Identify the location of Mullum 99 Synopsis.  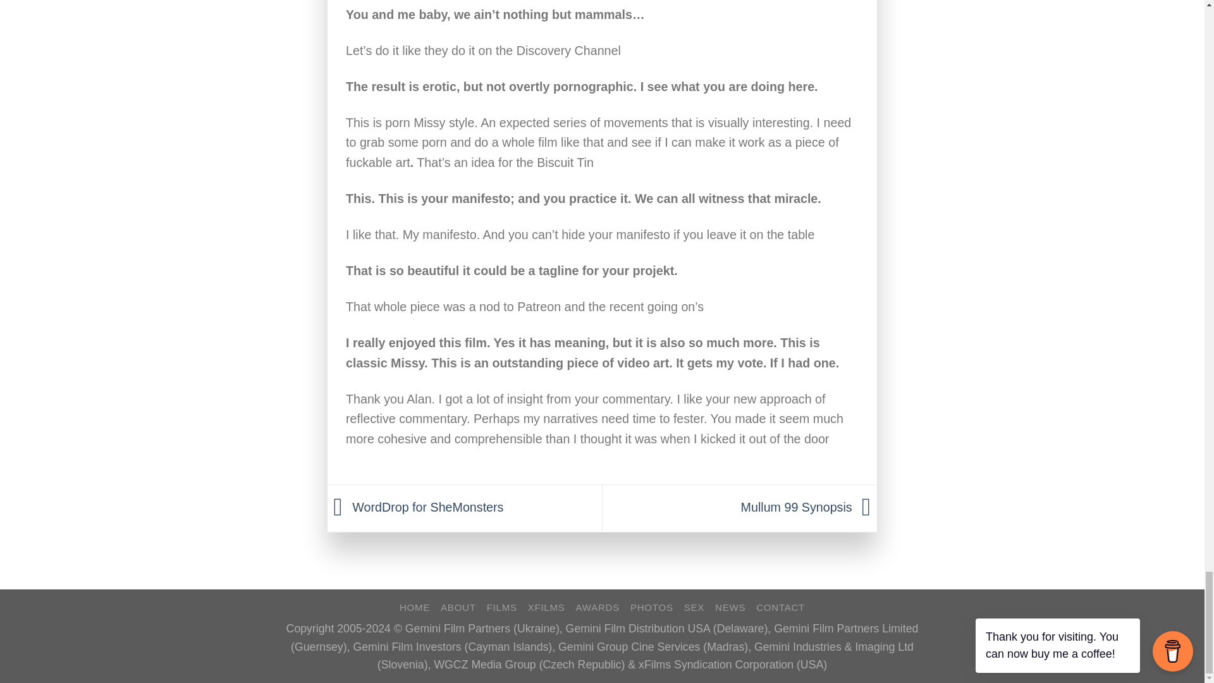
(809, 507).